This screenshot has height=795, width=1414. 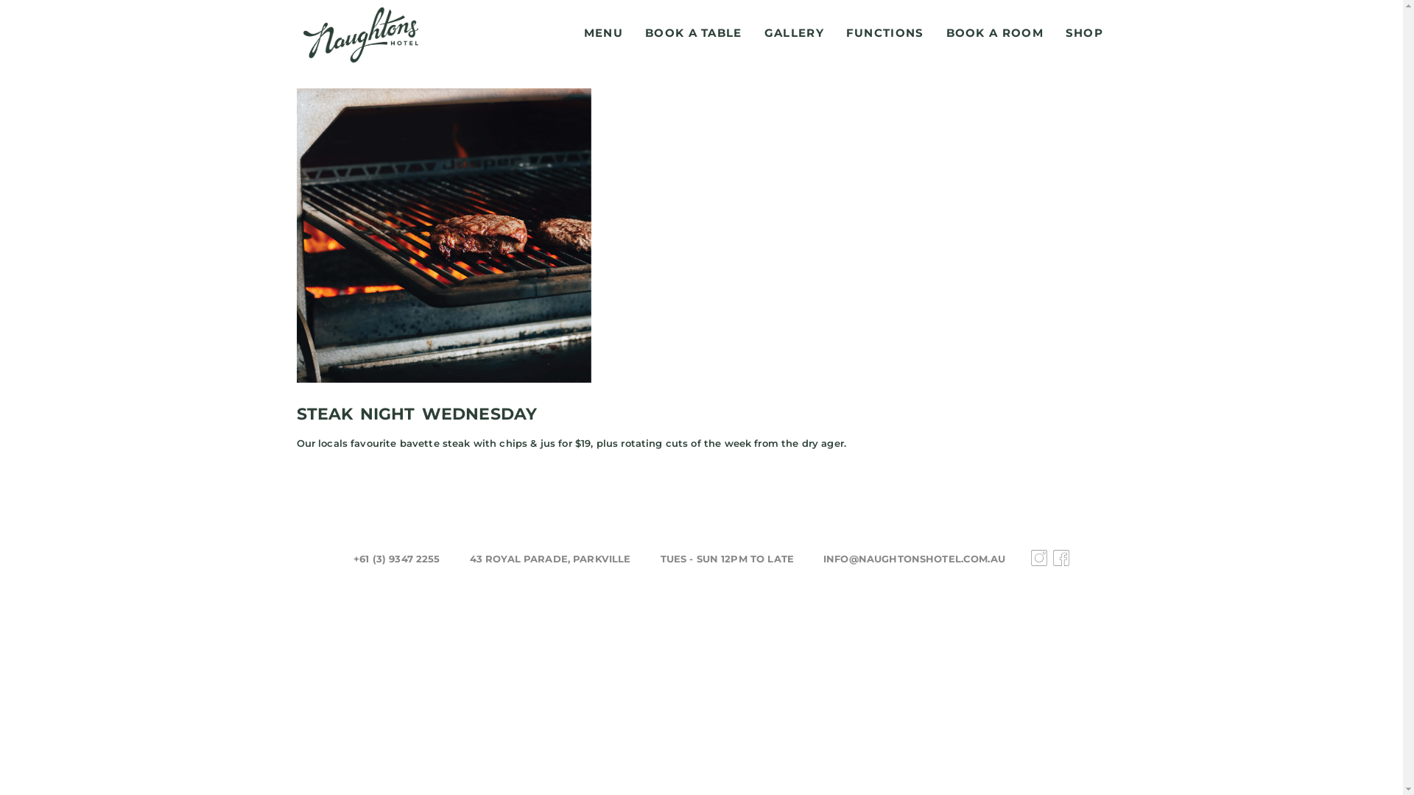 I want to click on INFO@NAUGHTONSHOTEL.COM.AU, so click(x=915, y=559).